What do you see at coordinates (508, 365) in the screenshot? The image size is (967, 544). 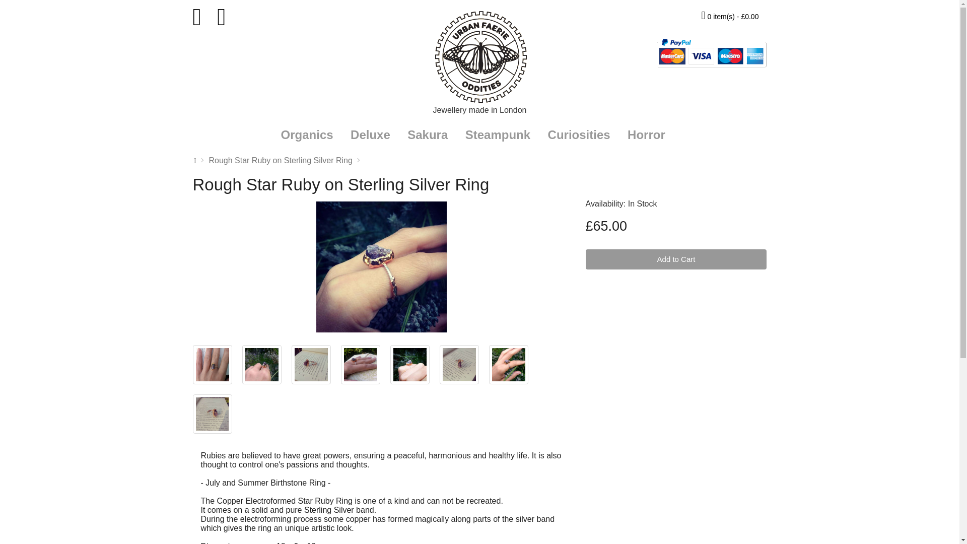 I see `star-ruby-sterling-silver-ring` at bounding box center [508, 365].